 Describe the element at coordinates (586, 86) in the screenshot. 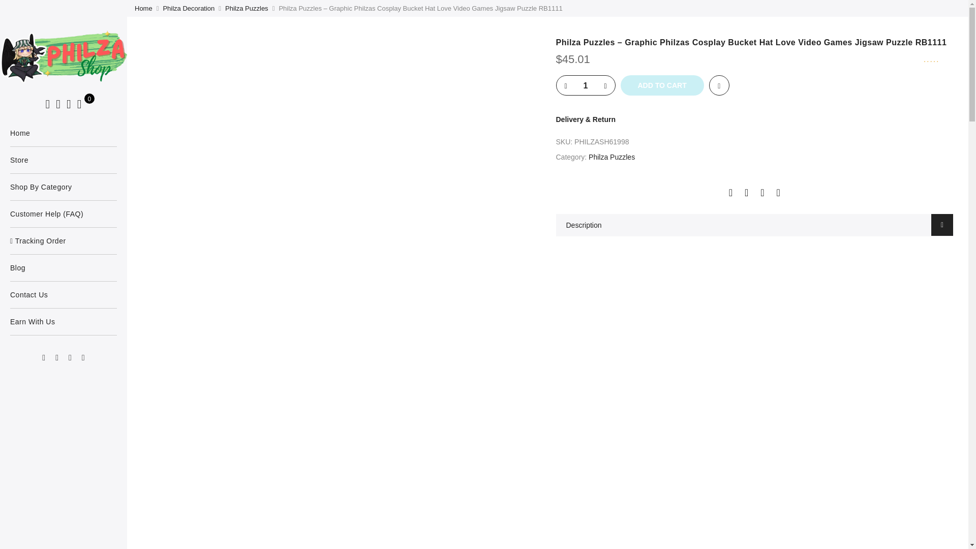

I see `1` at that location.